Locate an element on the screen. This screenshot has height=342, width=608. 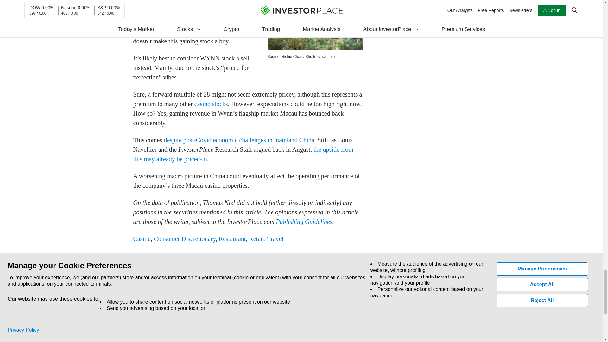
Earnings: Why Stocks Will Soar After Their Nasty Selloff is located at coordinates (339, 320).